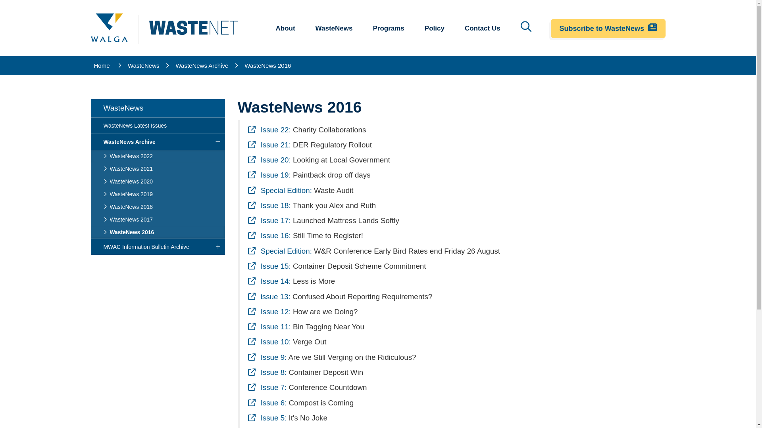 This screenshot has height=428, width=762. What do you see at coordinates (158, 126) in the screenshot?
I see `WasteNews Latest Issues` at bounding box center [158, 126].